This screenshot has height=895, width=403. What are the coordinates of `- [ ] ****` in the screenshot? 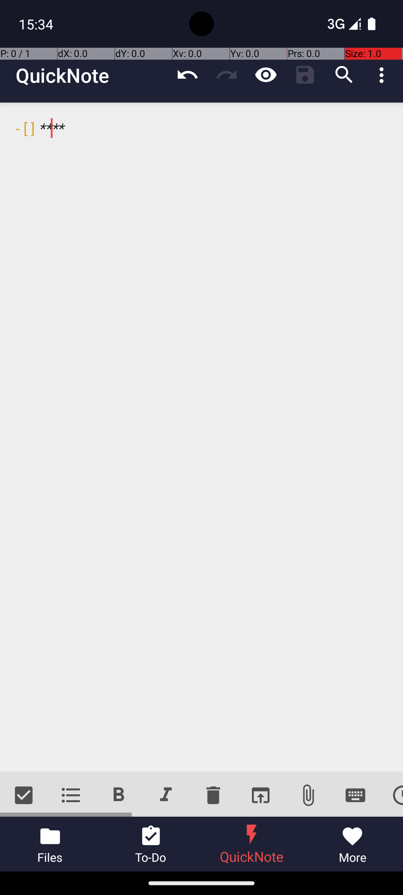 It's located at (201, 437).